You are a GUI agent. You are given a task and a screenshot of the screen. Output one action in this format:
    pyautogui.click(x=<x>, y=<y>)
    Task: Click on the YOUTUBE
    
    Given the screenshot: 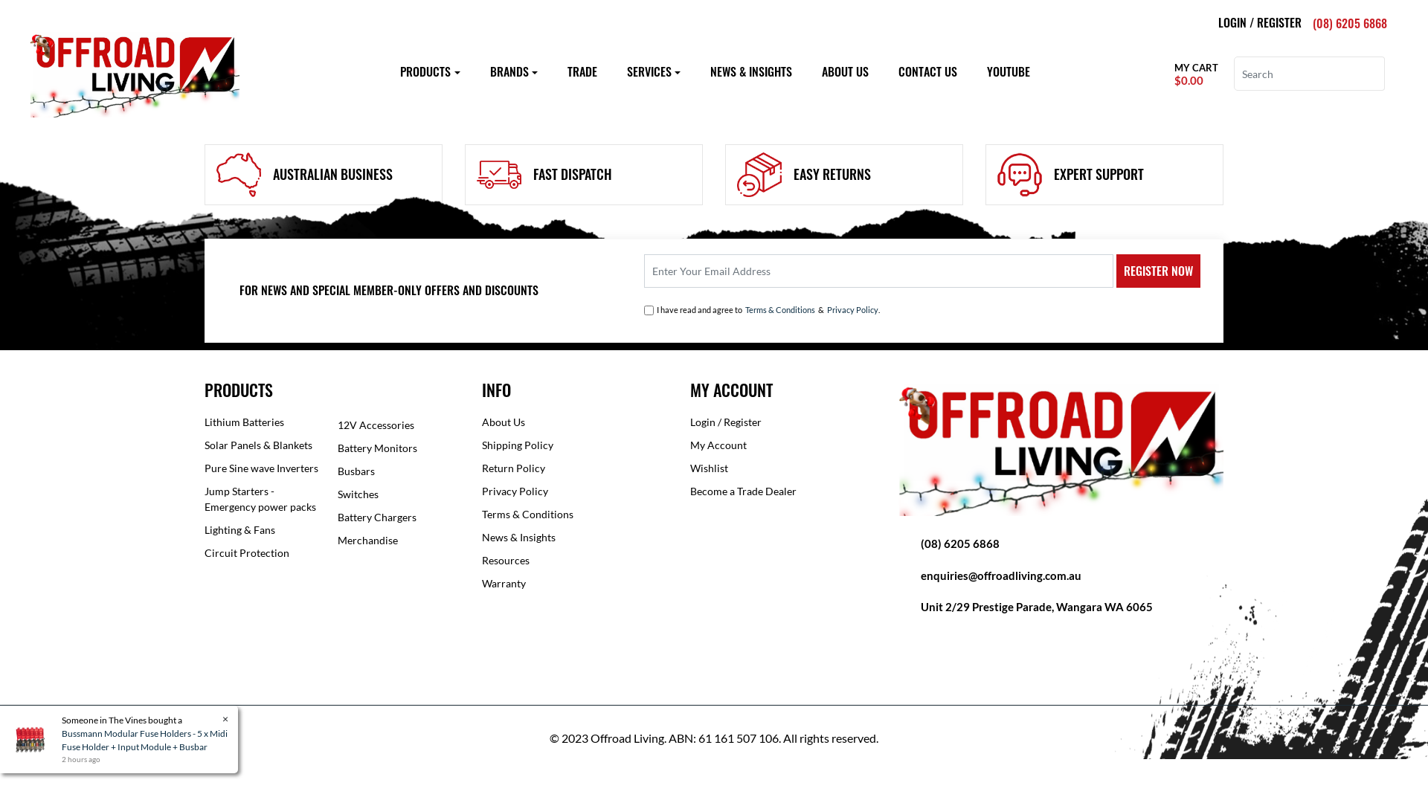 What is the action you would take?
    pyautogui.click(x=1009, y=71)
    